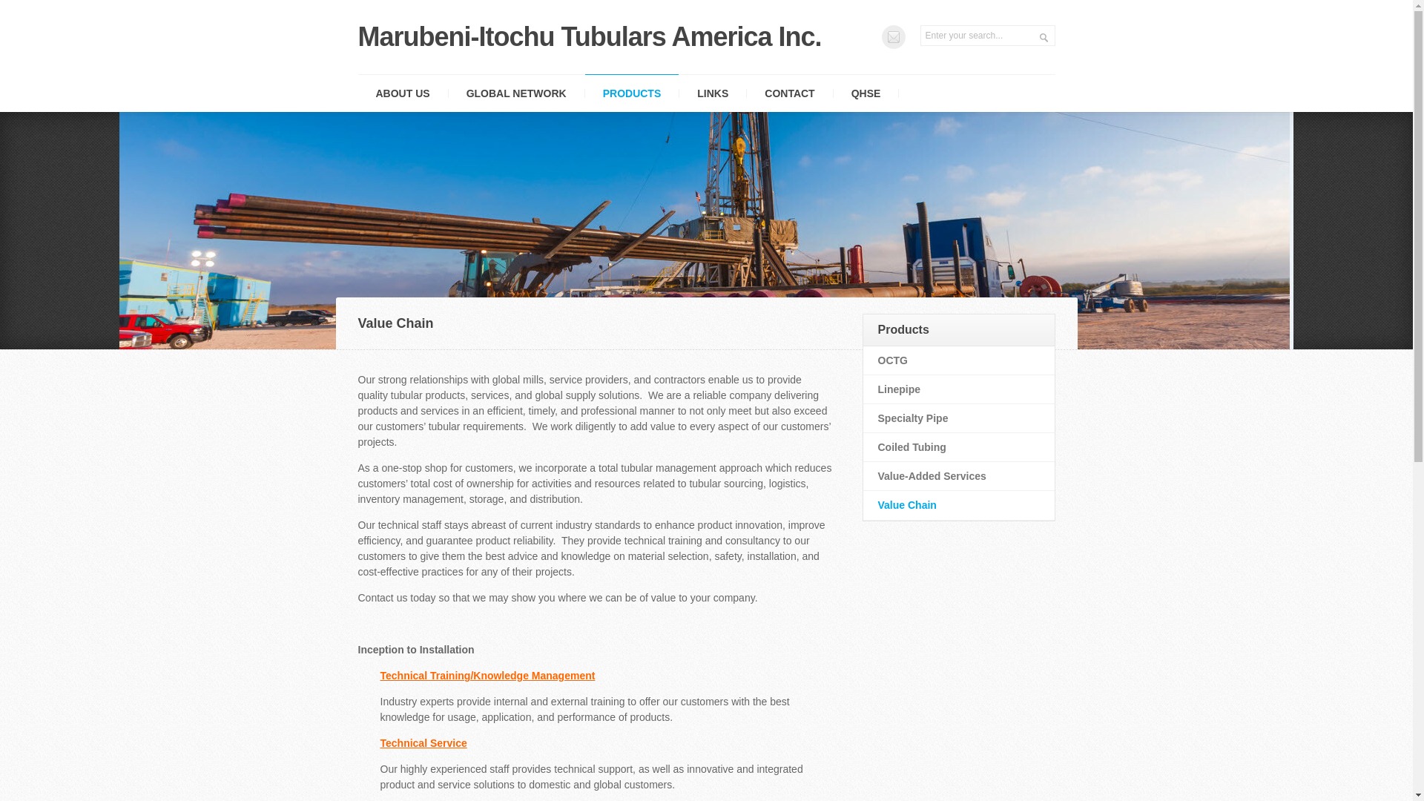 This screenshot has height=801, width=1424. I want to click on GLOBAL NETWORK, so click(516, 93).